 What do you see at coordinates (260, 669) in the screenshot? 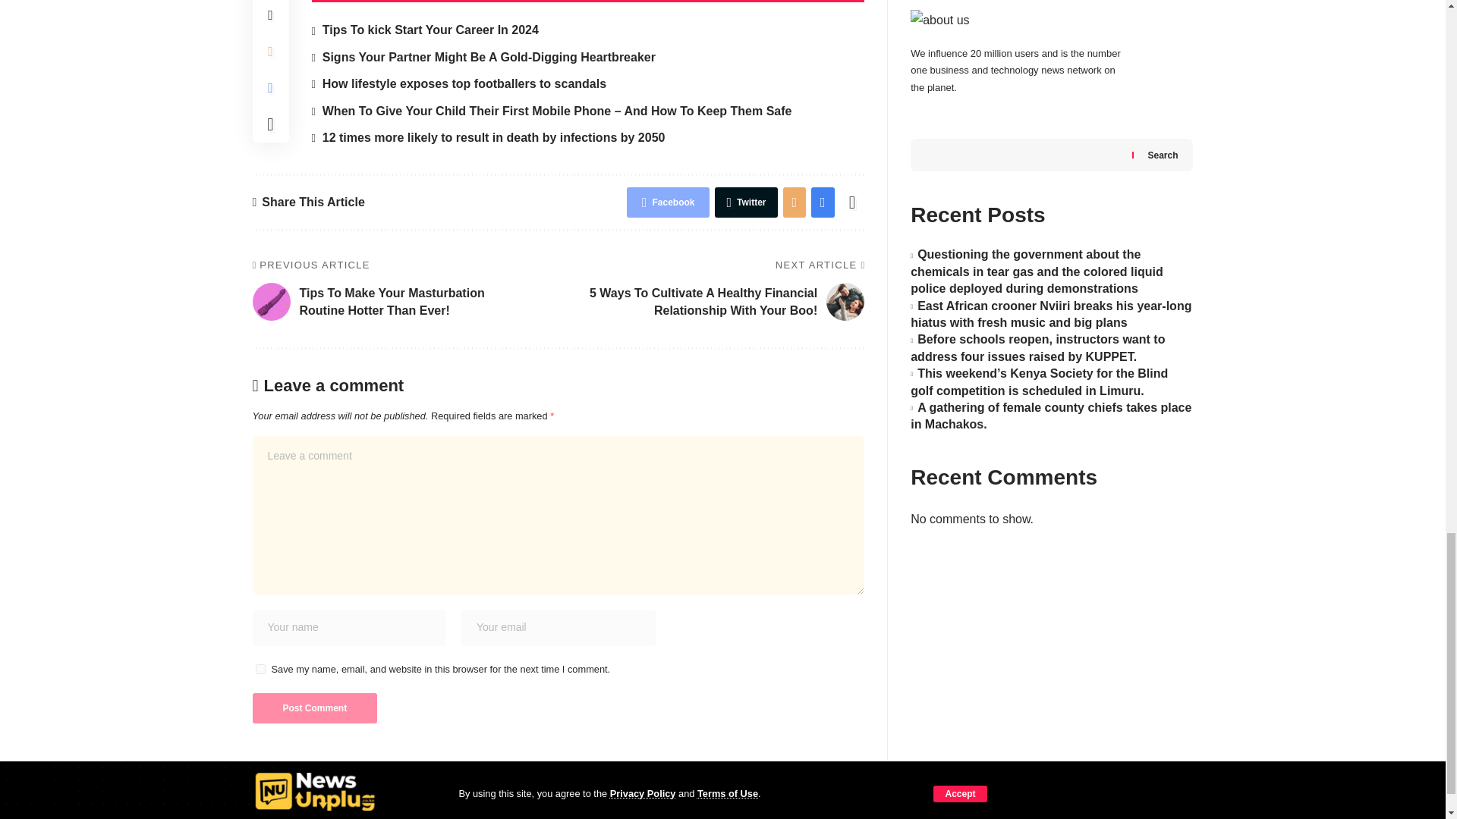
I see `yes` at bounding box center [260, 669].